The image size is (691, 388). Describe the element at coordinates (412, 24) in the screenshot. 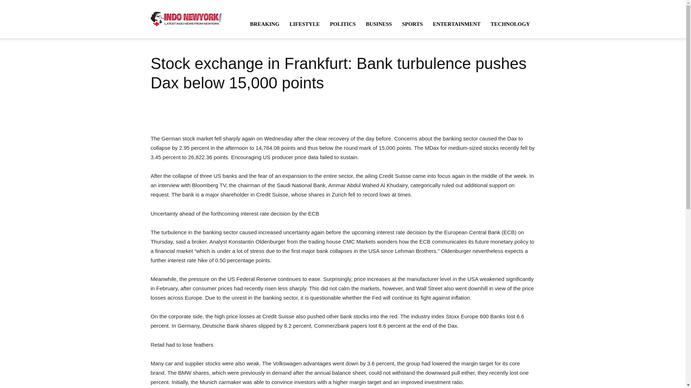

I see `SPORTS` at that location.